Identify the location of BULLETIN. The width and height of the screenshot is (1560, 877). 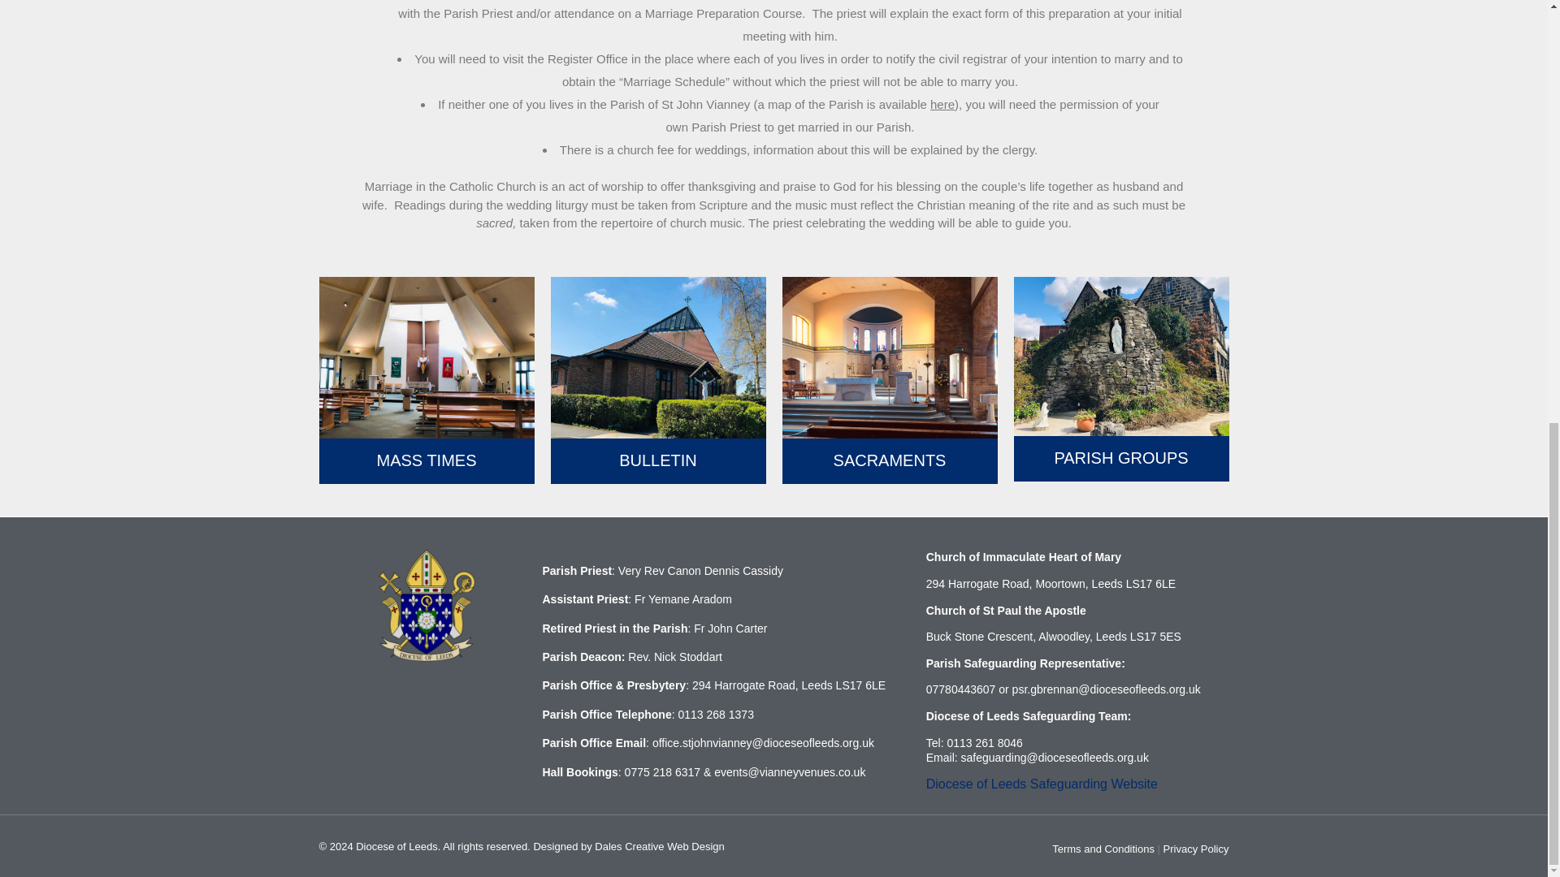
(658, 460).